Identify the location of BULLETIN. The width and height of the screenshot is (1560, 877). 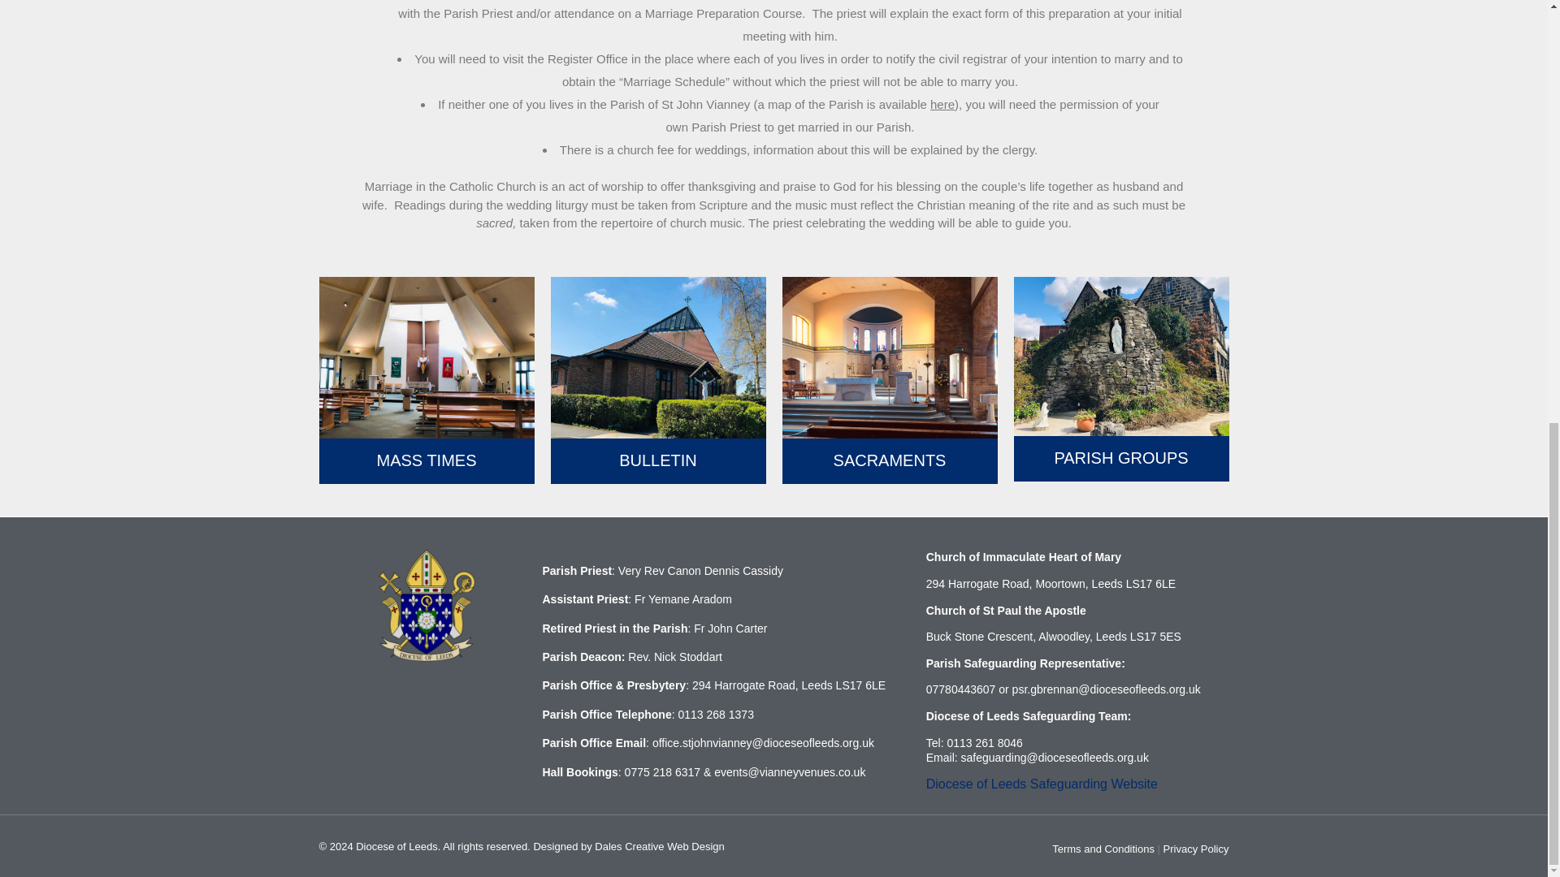
(658, 460).